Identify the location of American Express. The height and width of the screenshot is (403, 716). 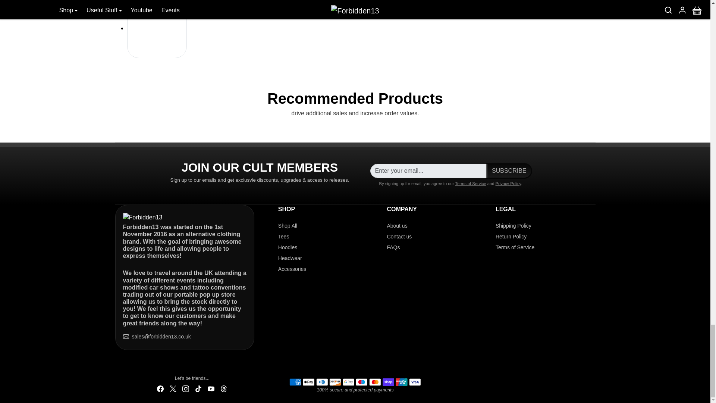
(295, 381).